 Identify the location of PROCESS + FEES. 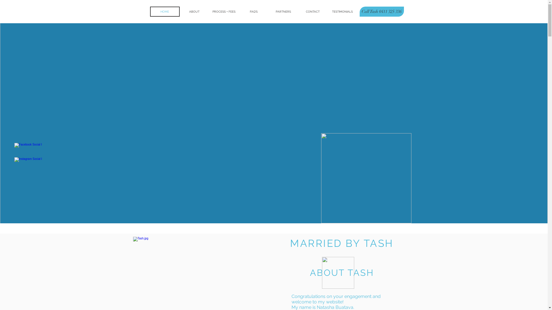
(224, 11).